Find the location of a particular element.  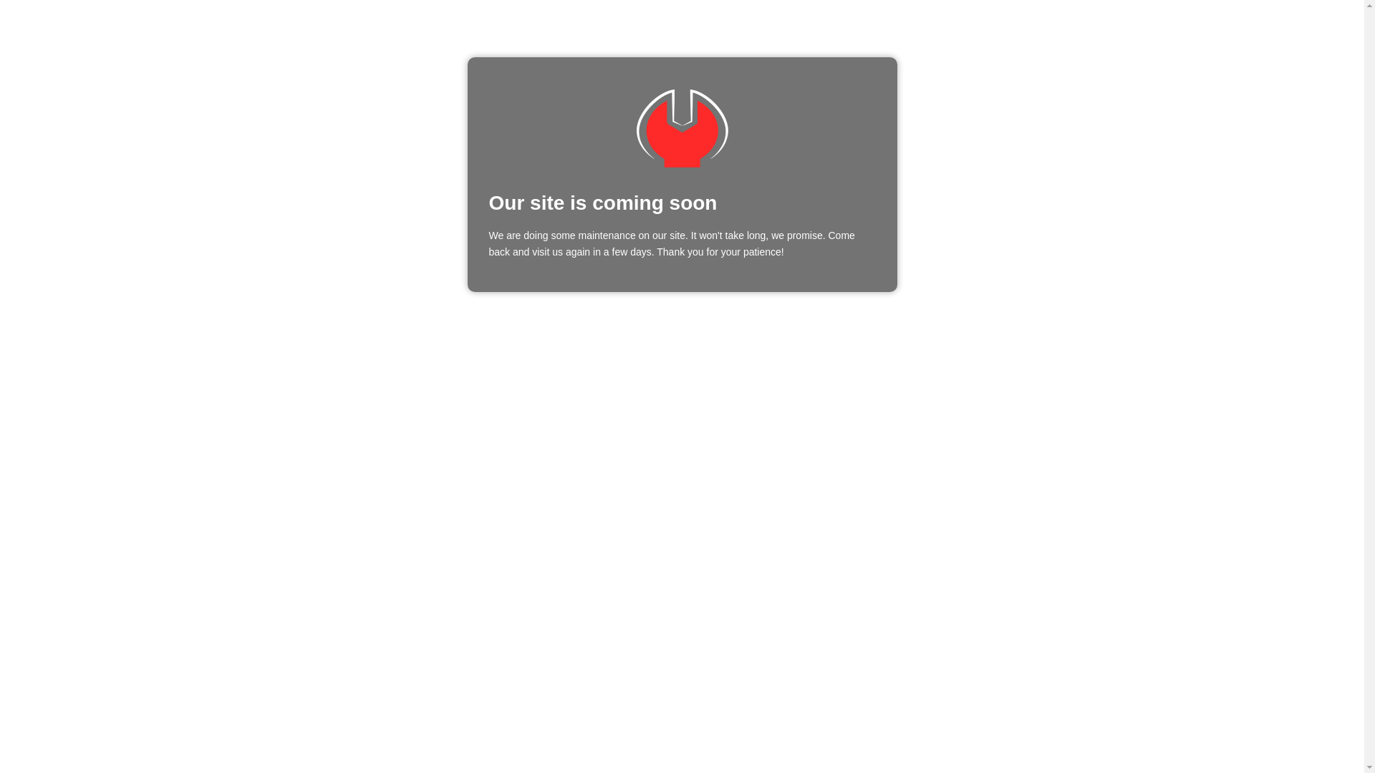

cinematic is located at coordinates (682, 129).